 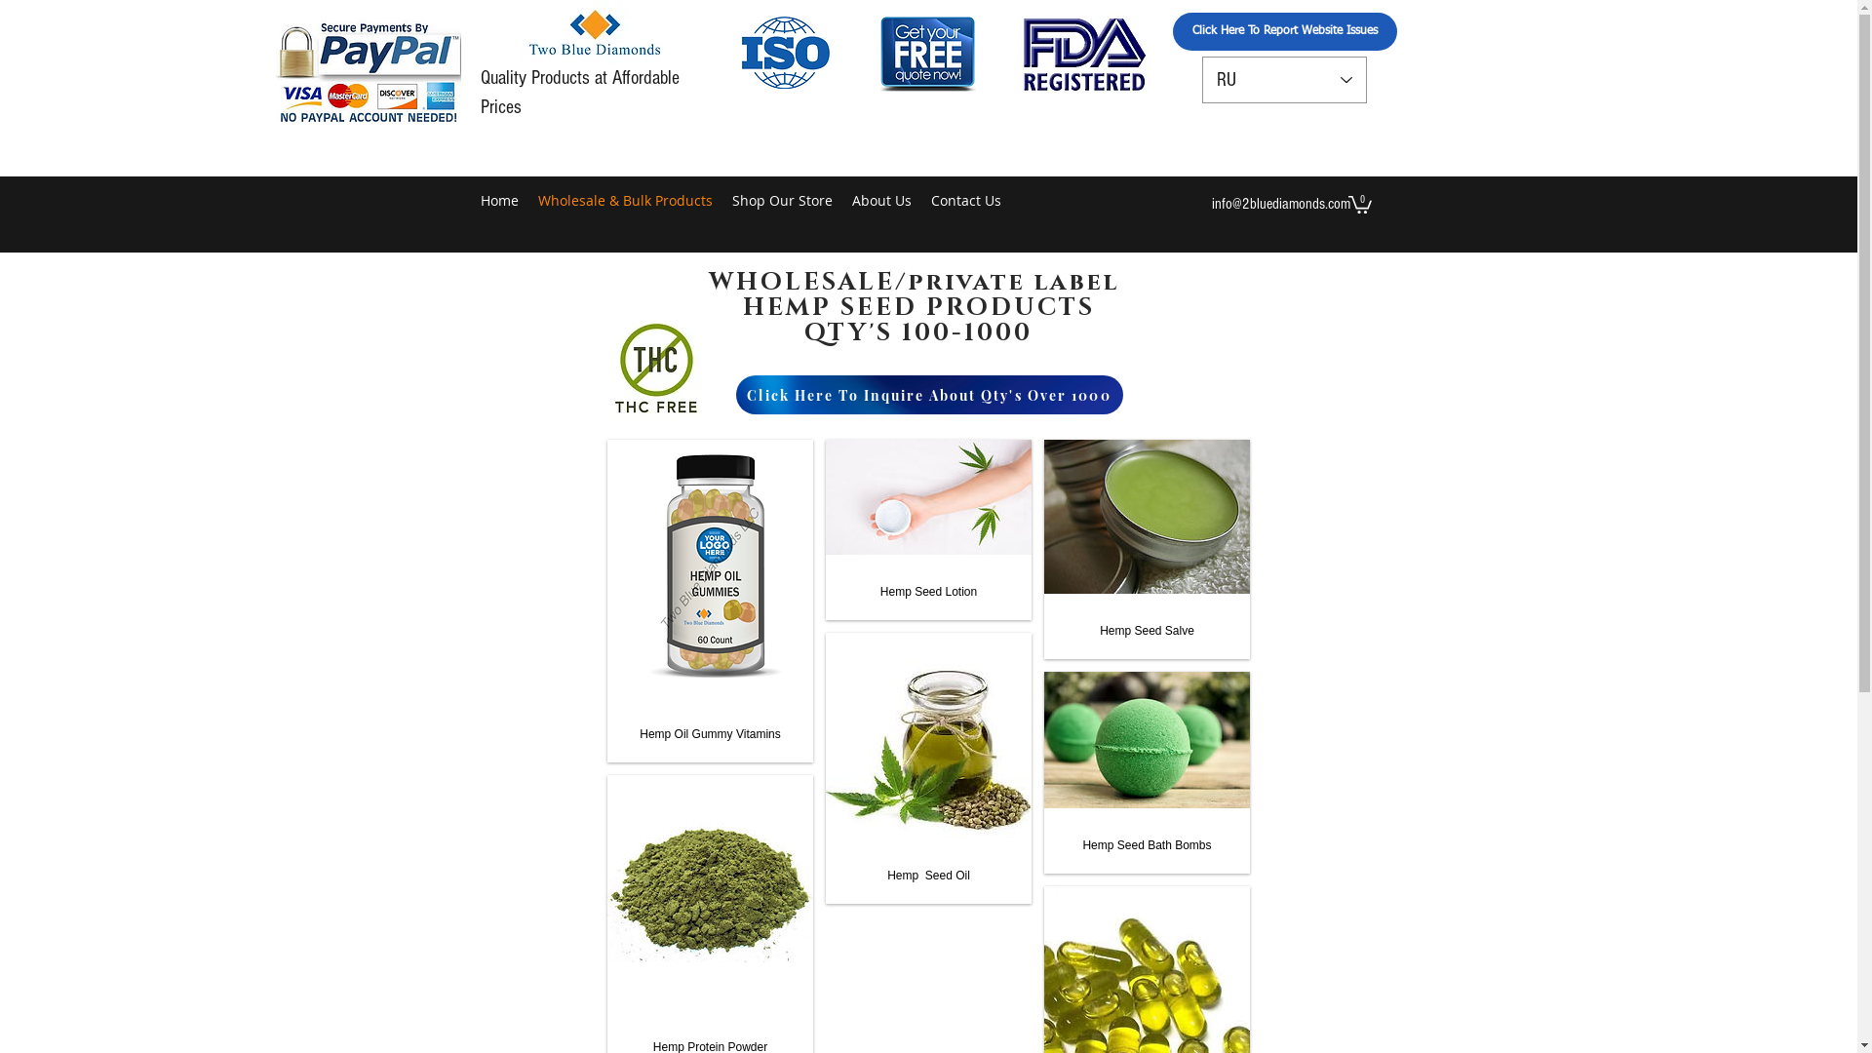 What do you see at coordinates (1359, 204) in the screenshot?
I see `0` at bounding box center [1359, 204].